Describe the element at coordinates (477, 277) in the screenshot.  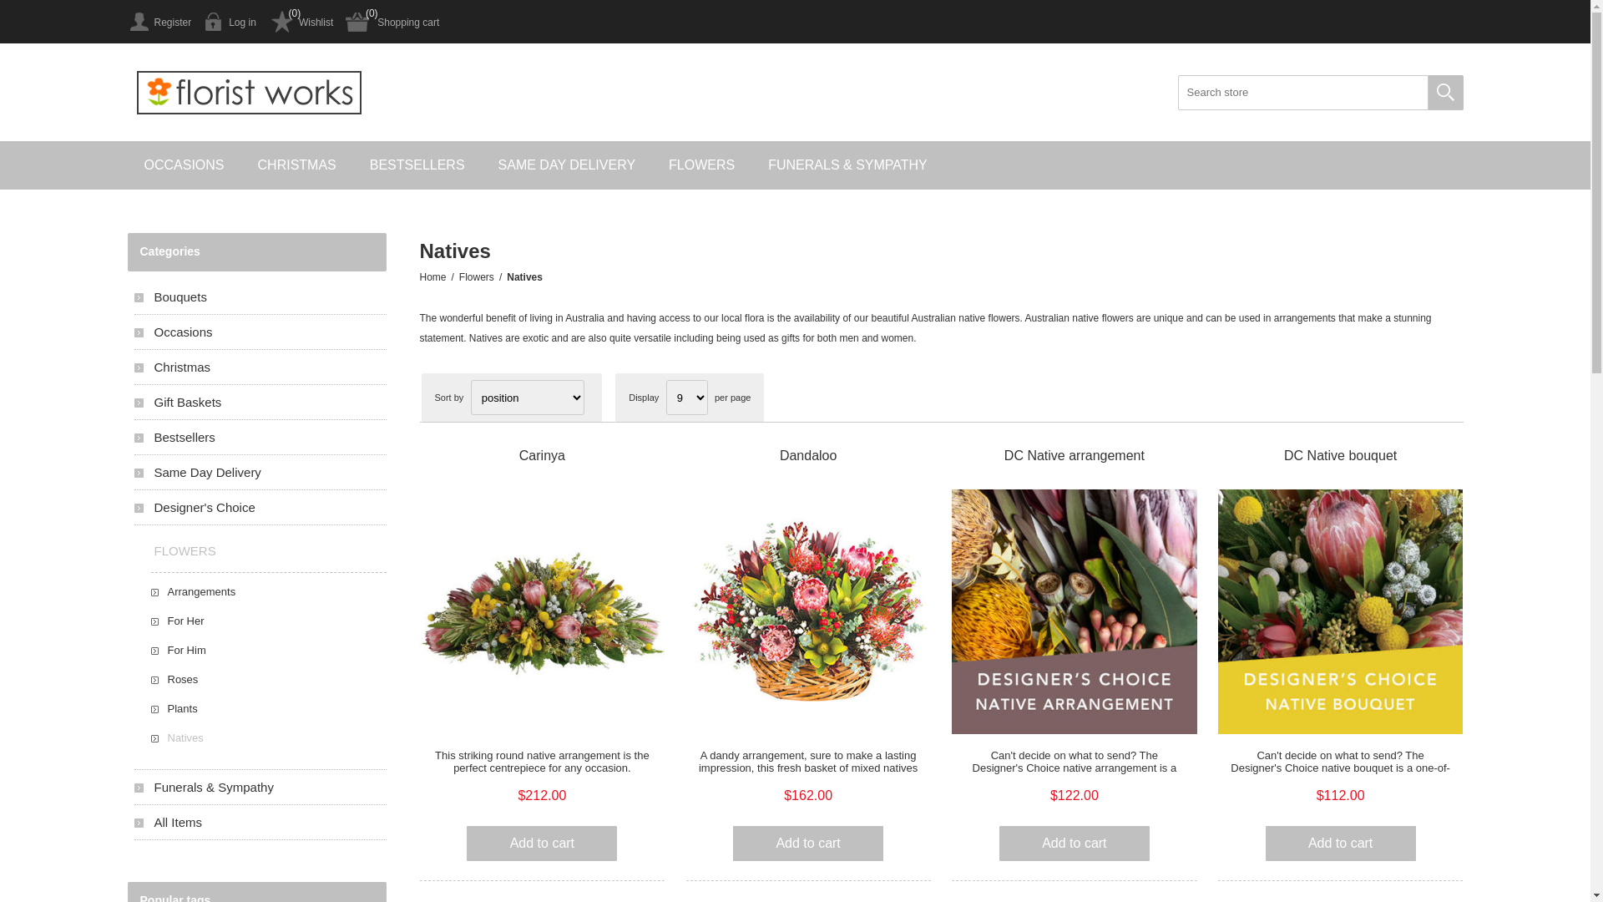
I see `Flowers` at that location.